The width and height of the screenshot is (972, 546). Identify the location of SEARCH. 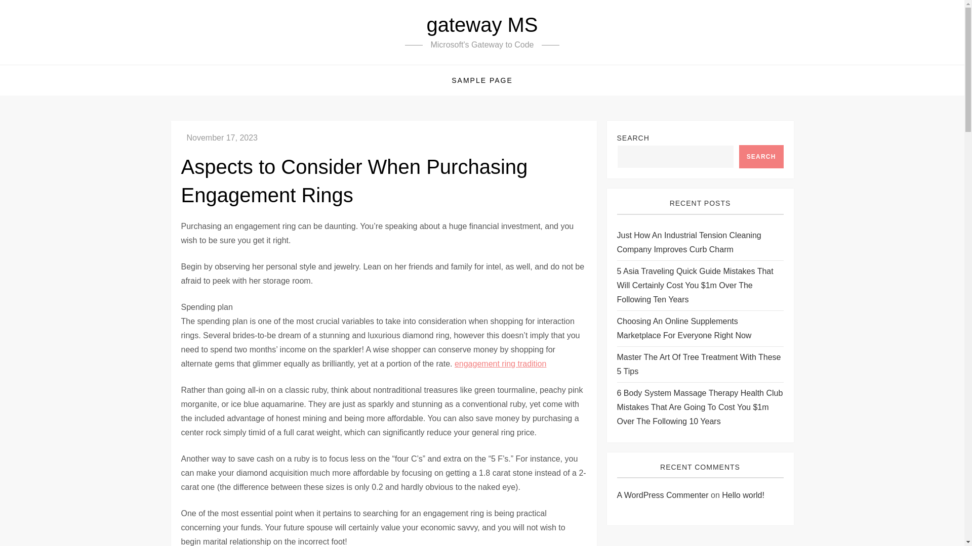
(761, 157).